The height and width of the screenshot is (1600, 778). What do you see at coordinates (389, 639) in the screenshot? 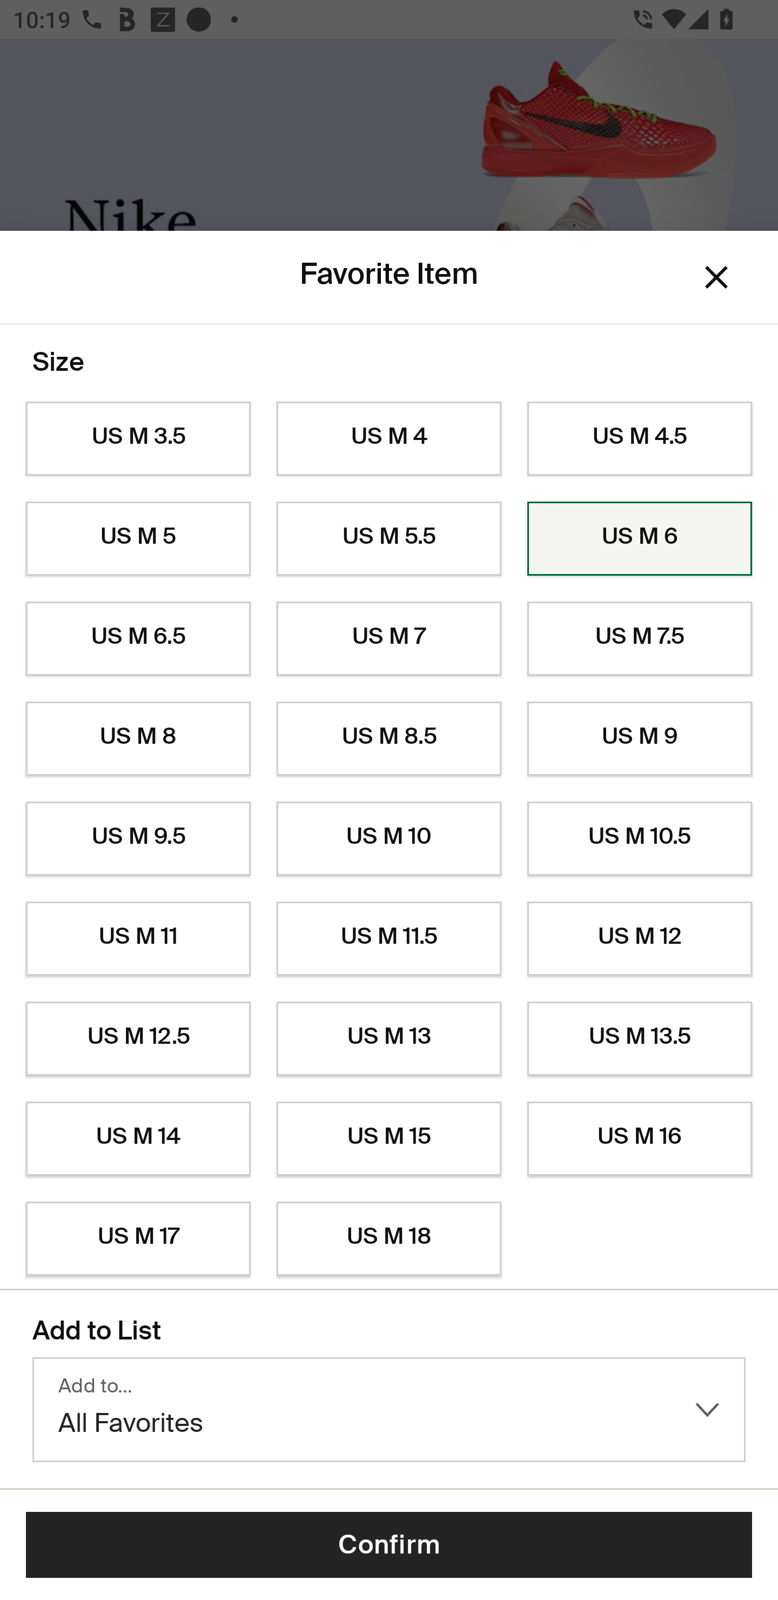
I see `US M 7` at bounding box center [389, 639].